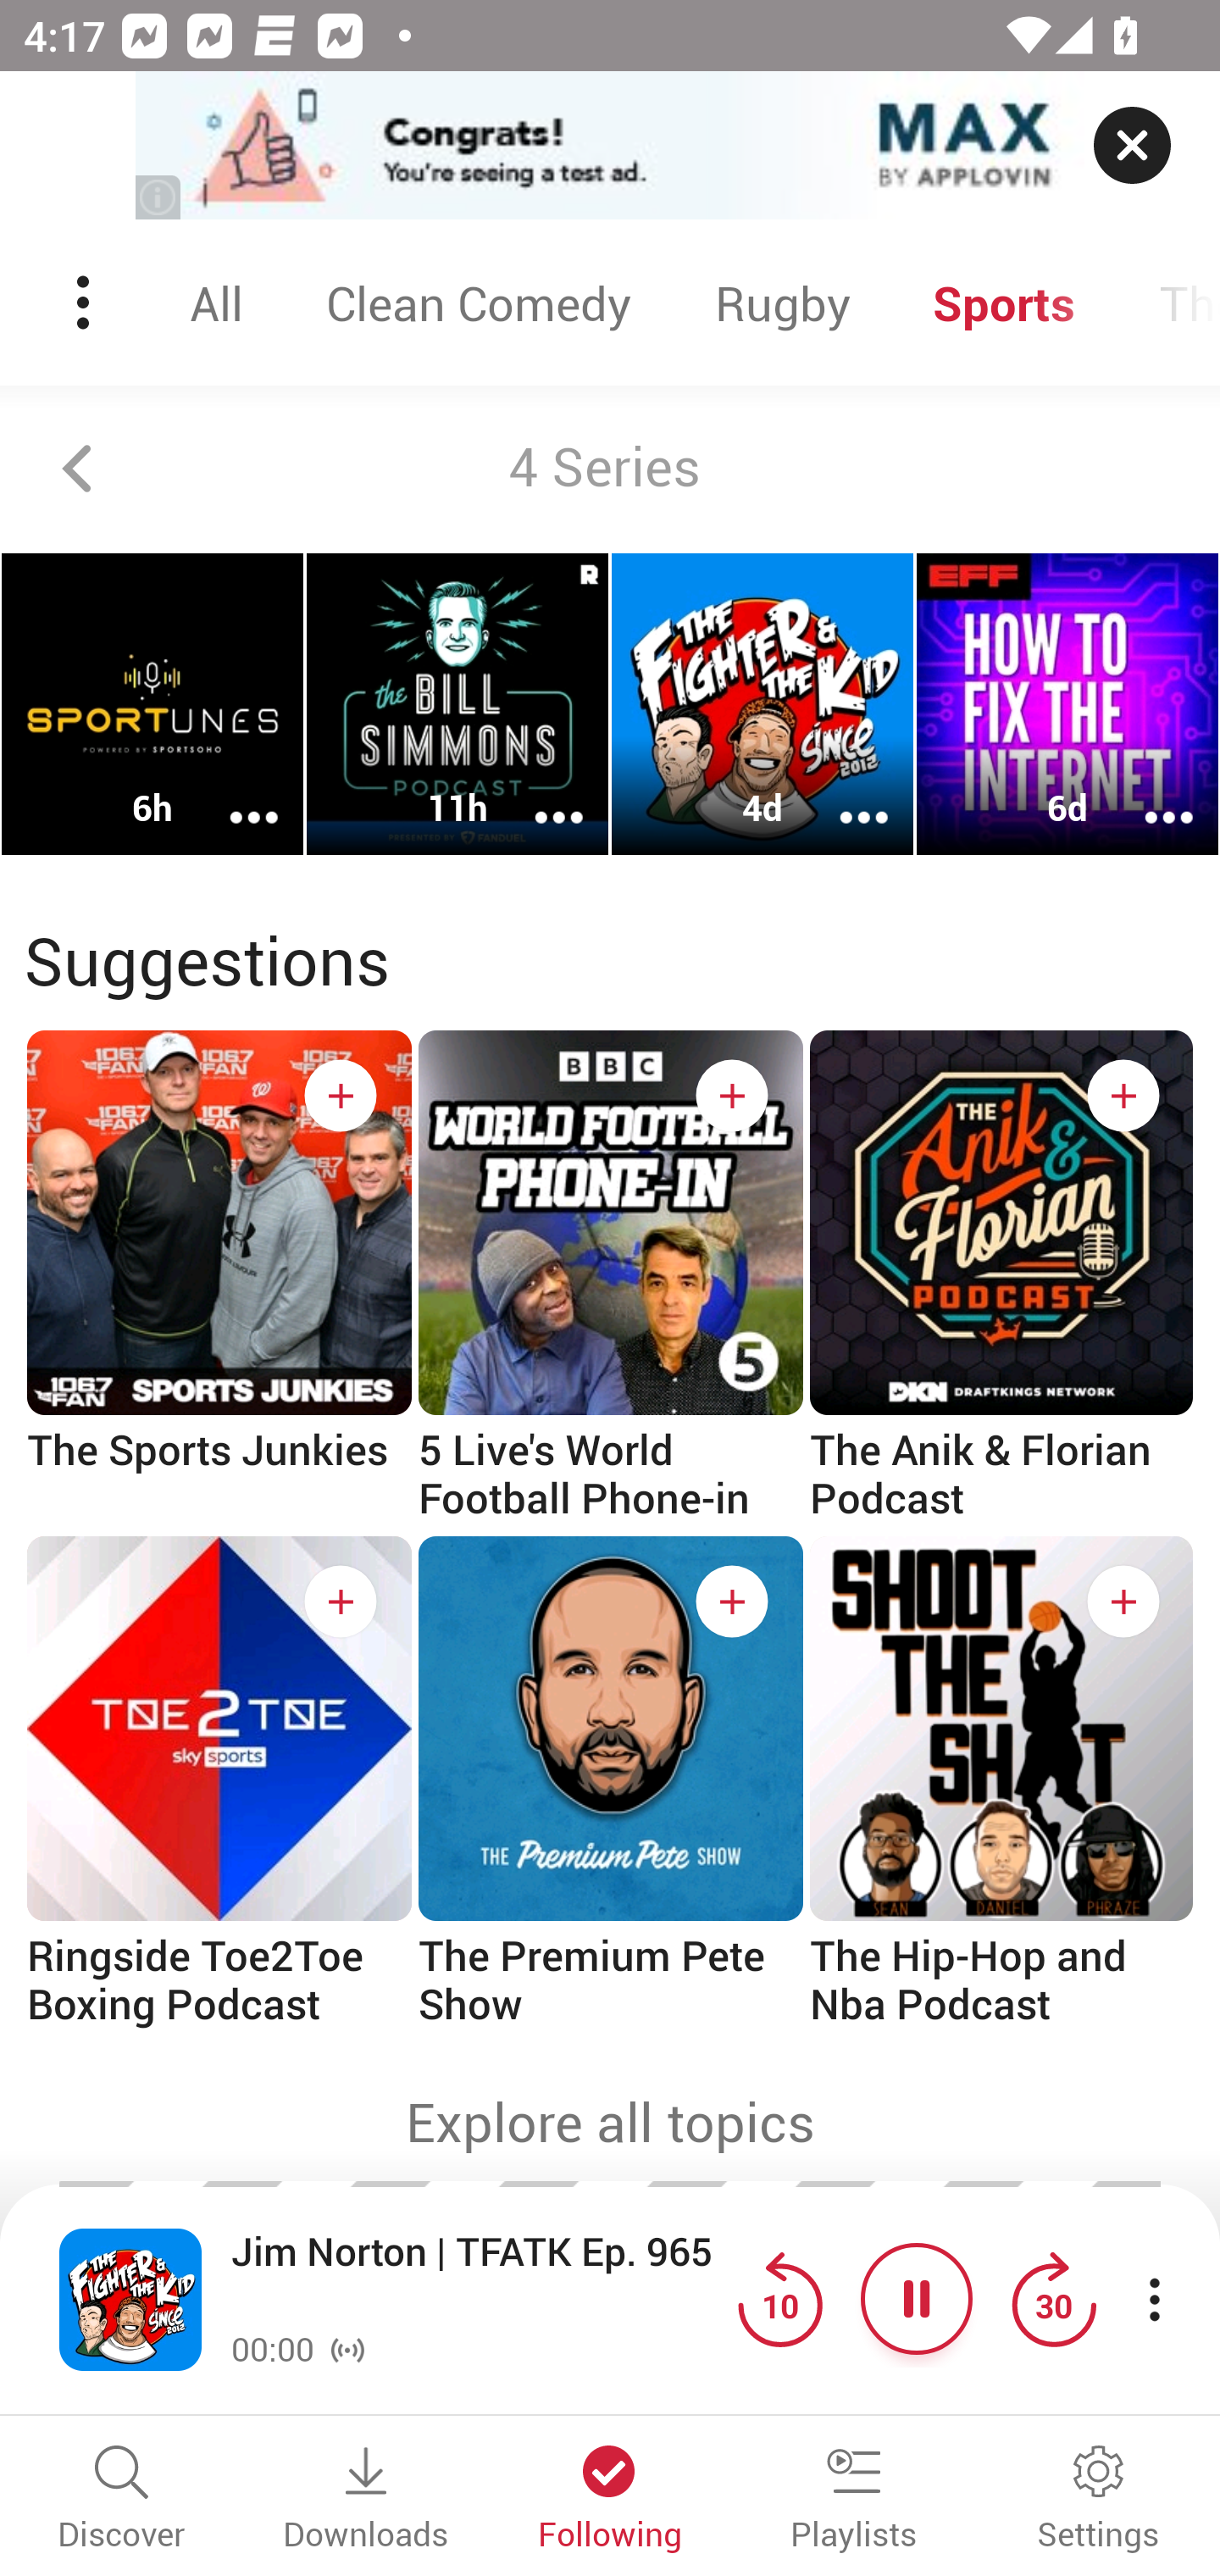 This screenshot has height=2576, width=1220. I want to click on (i), so click(159, 197).